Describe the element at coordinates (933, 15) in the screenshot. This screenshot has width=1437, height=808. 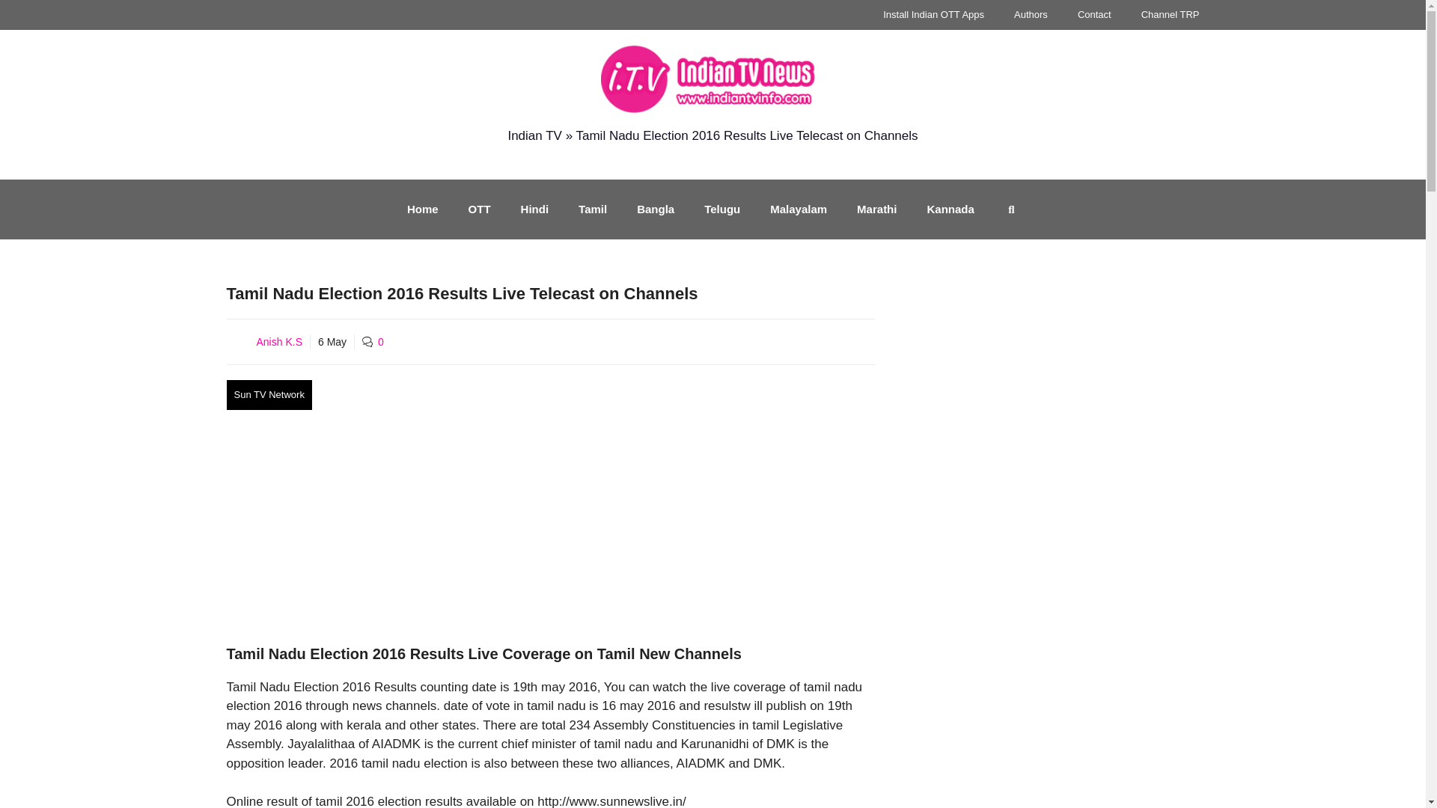
I see `Download Free Indian OTT Apps` at that location.